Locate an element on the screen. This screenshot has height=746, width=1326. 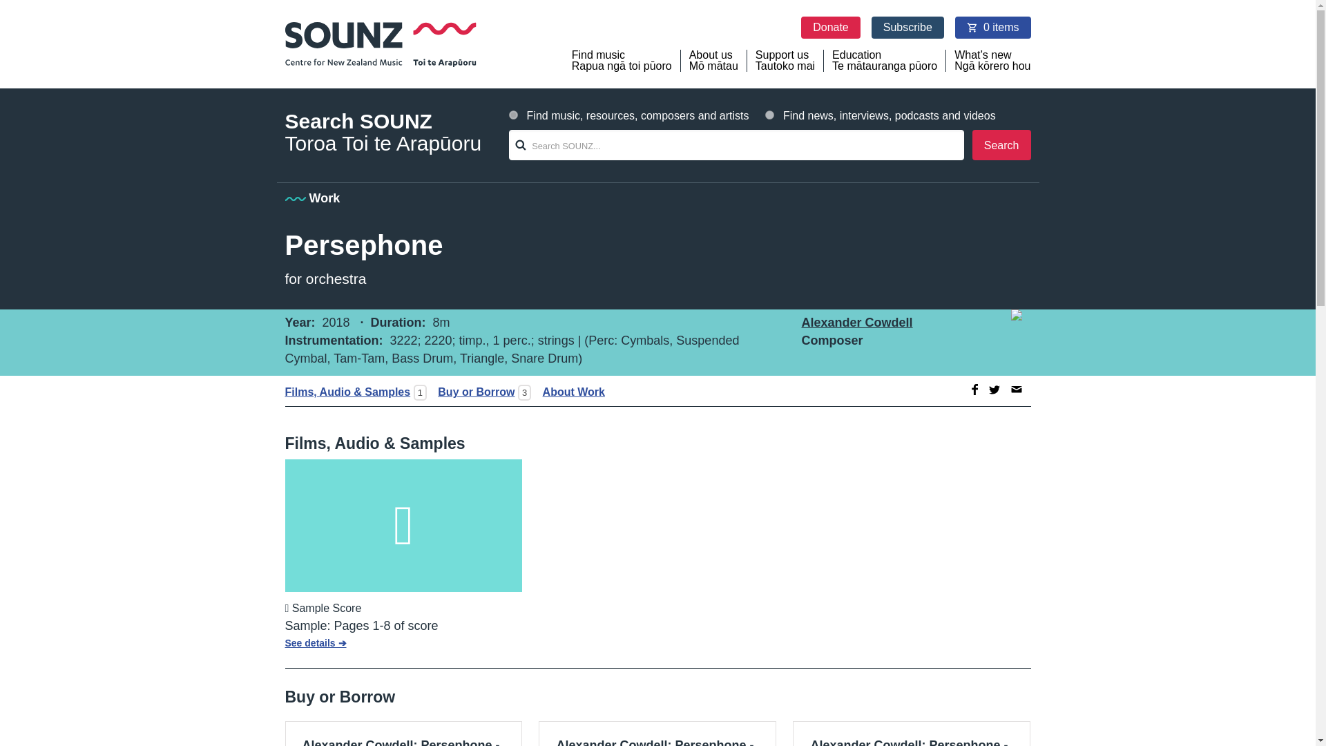
Search is located at coordinates (1001, 145).